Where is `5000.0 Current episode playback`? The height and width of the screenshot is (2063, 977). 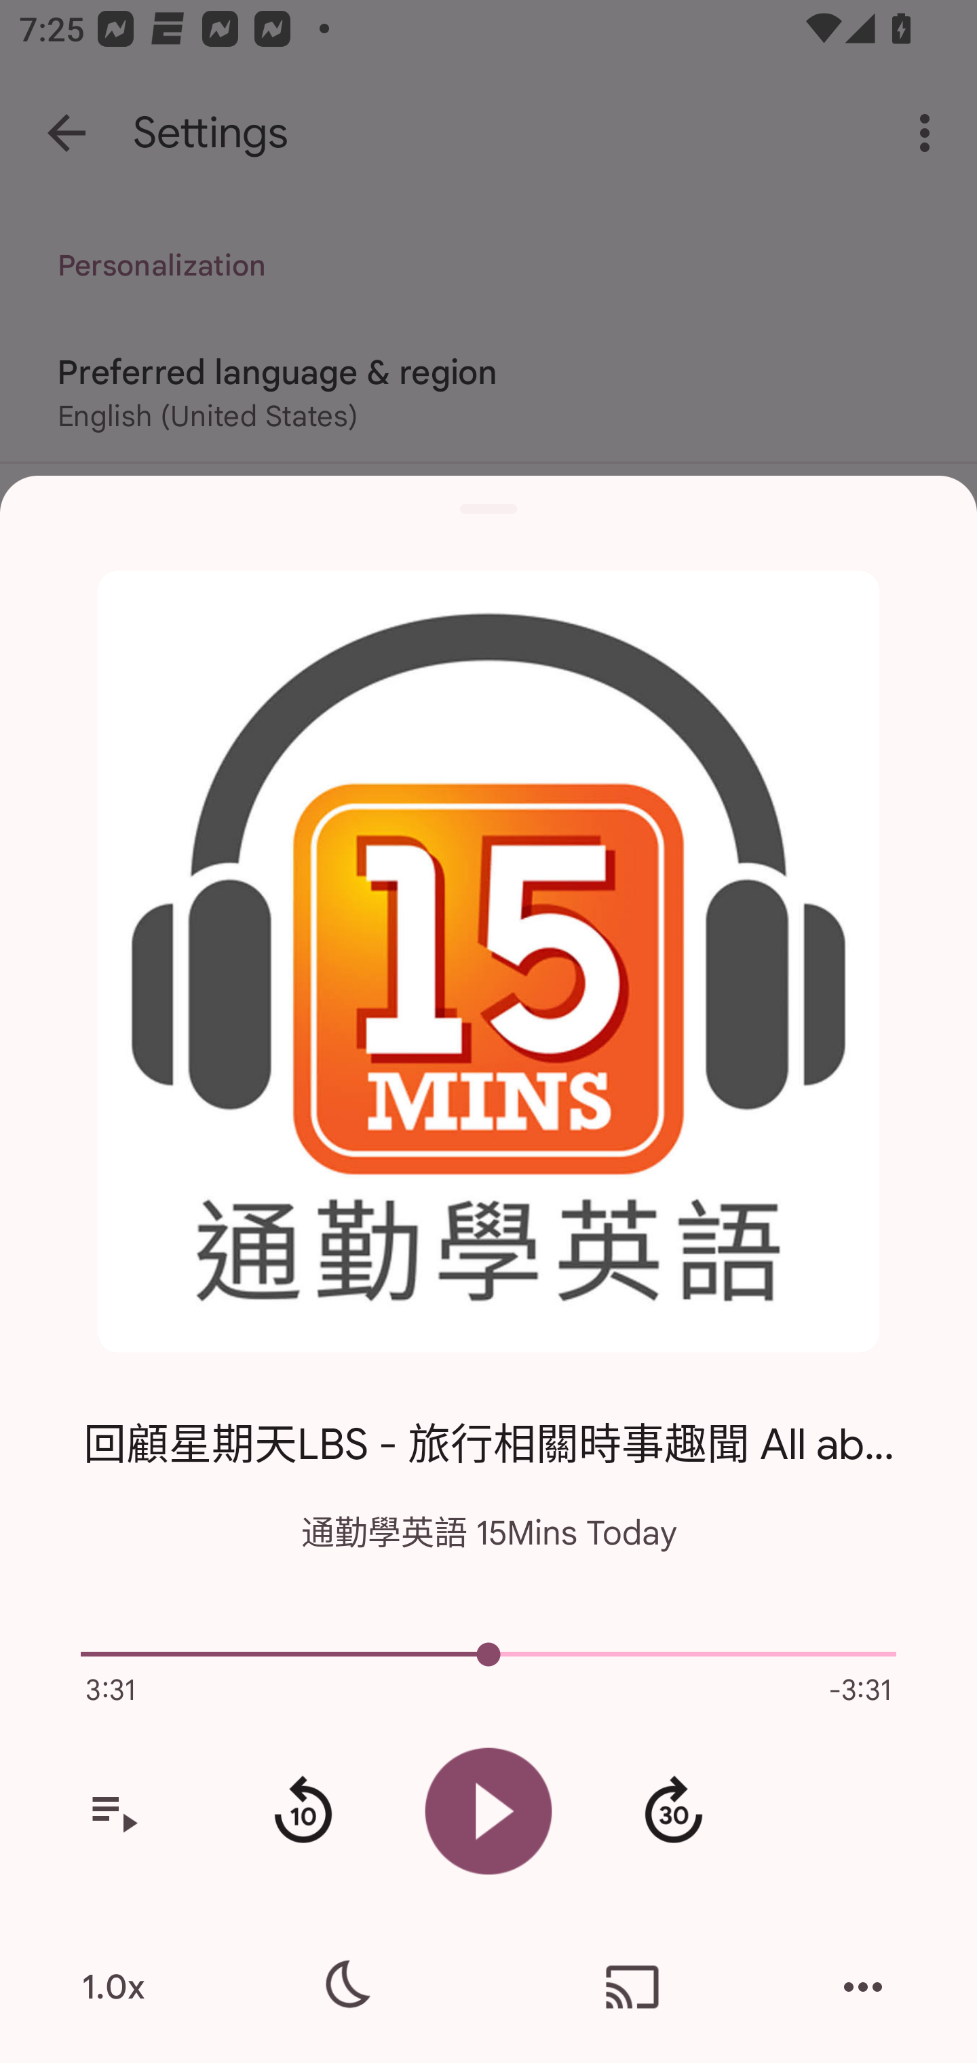 5000.0 Current episode playback is located at coordinates (488, 1654).